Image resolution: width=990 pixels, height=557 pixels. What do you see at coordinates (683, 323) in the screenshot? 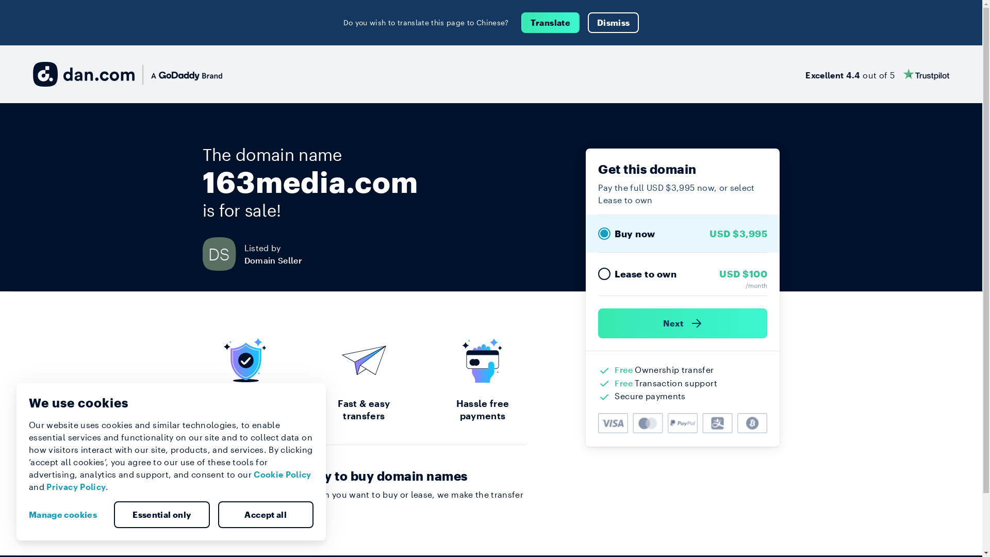
I see `Next
)` at bounding box center [683, 323].